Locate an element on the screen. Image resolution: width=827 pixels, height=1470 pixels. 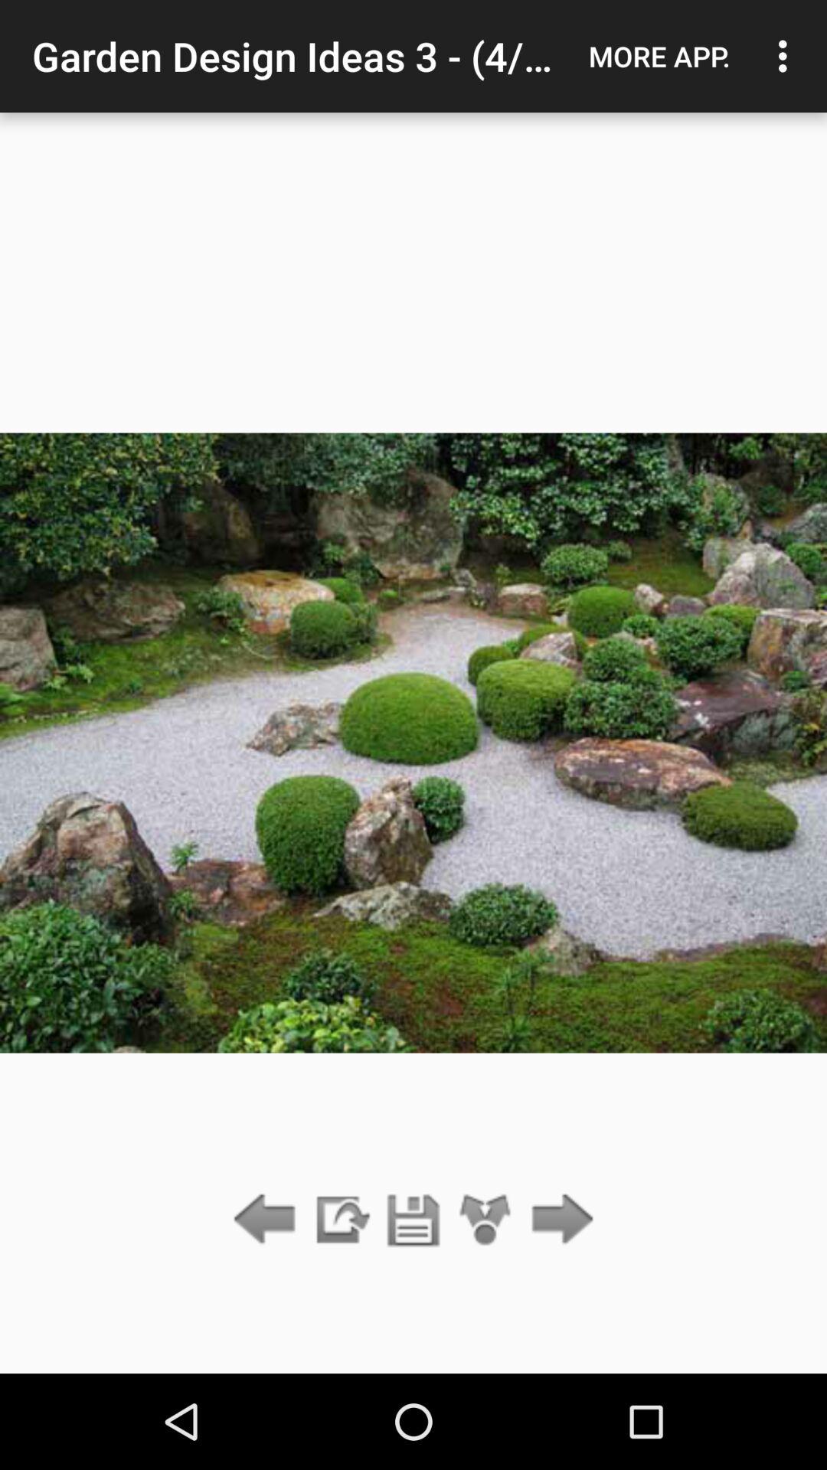
click the app next to garden design ideas icon is located at coordinates (659, 56).